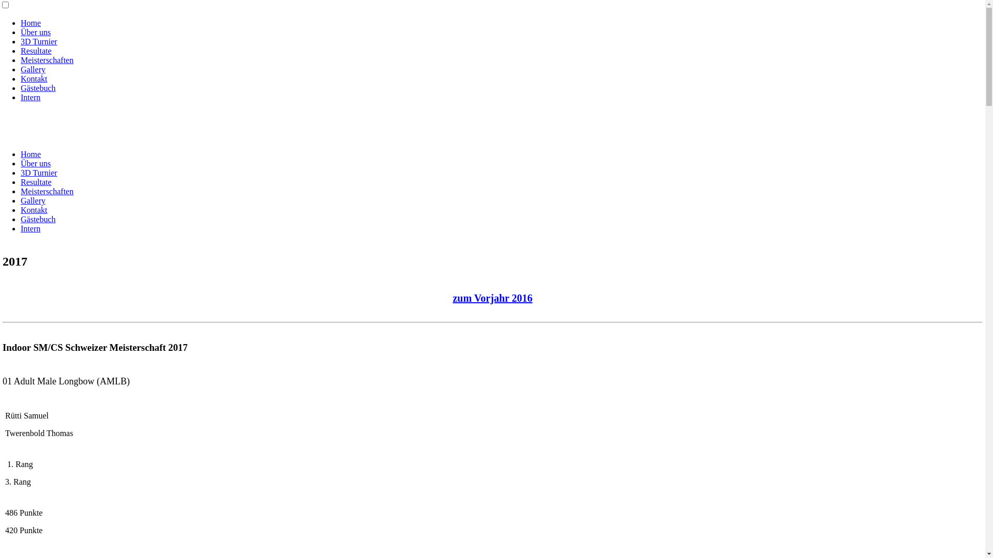 The image size is (993, 558). I want to click on Kontakt, so click(34, 79).